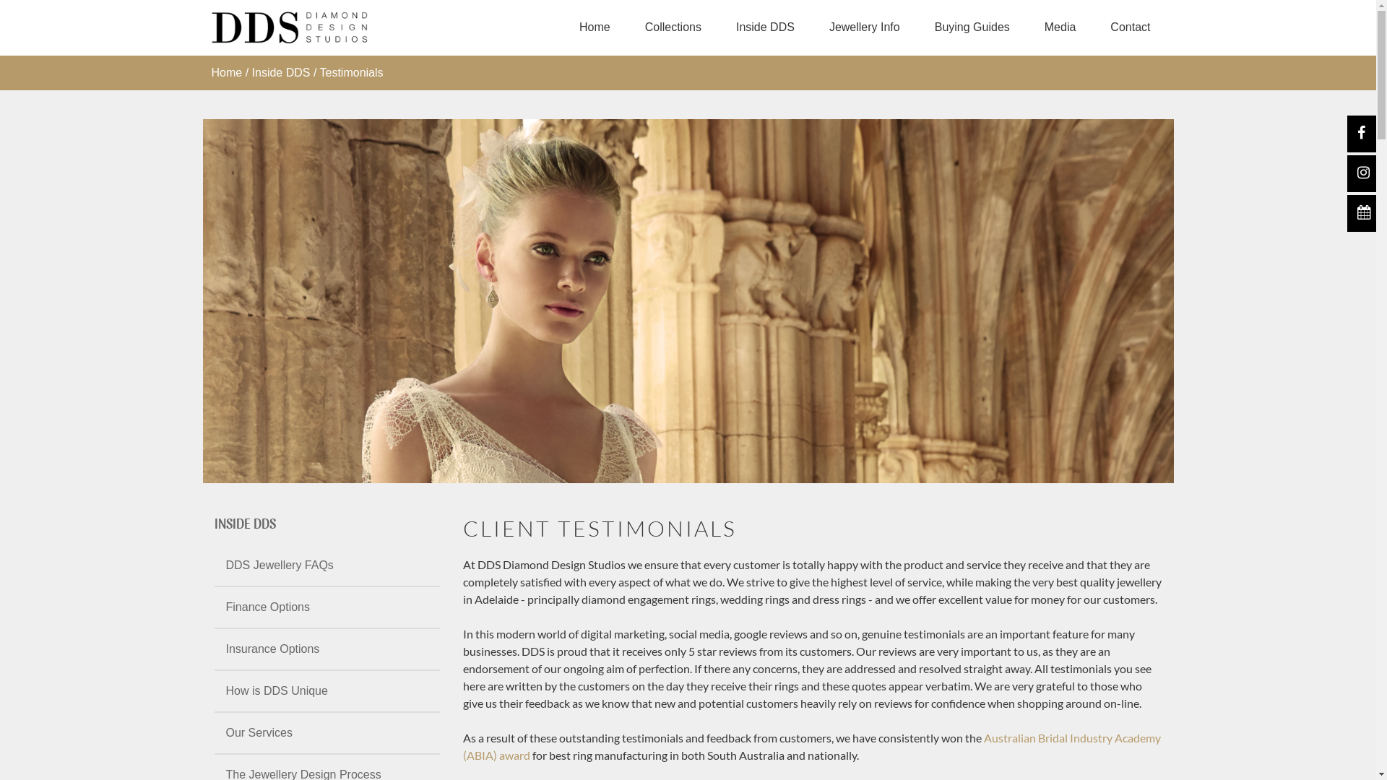 The height and width of the screenshot is (780, 1387). I want to click on DDS Jewellery FAQs, so click(327, 565).